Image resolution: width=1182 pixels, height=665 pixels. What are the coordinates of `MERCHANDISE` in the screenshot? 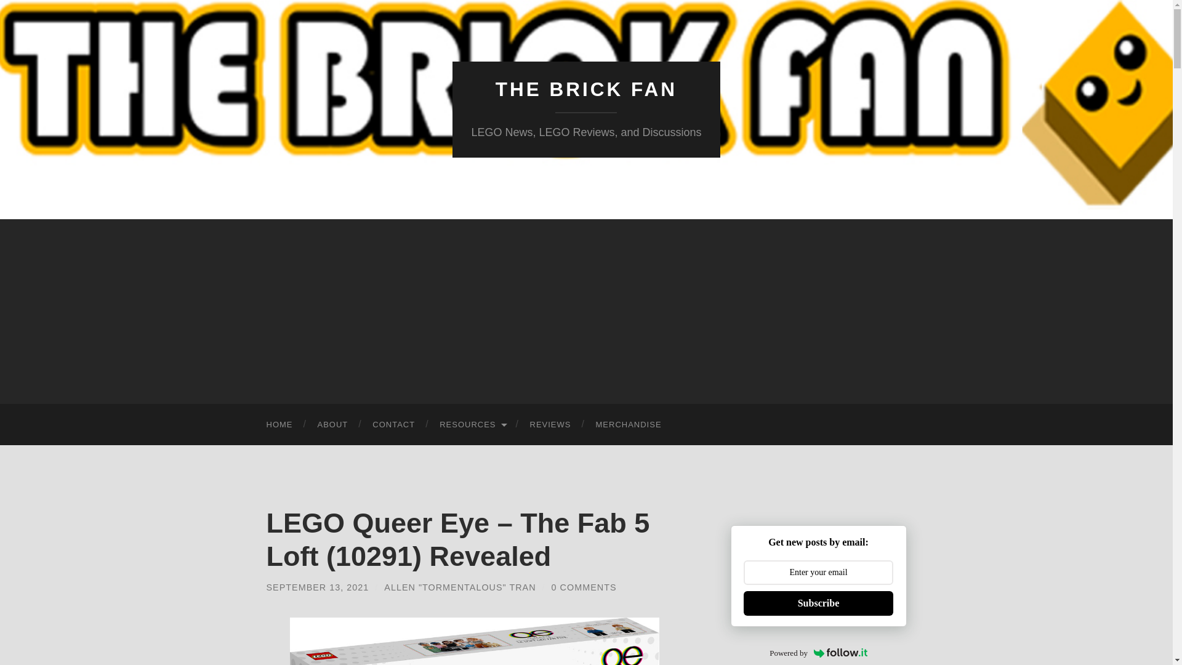 It's located at (629, 424).